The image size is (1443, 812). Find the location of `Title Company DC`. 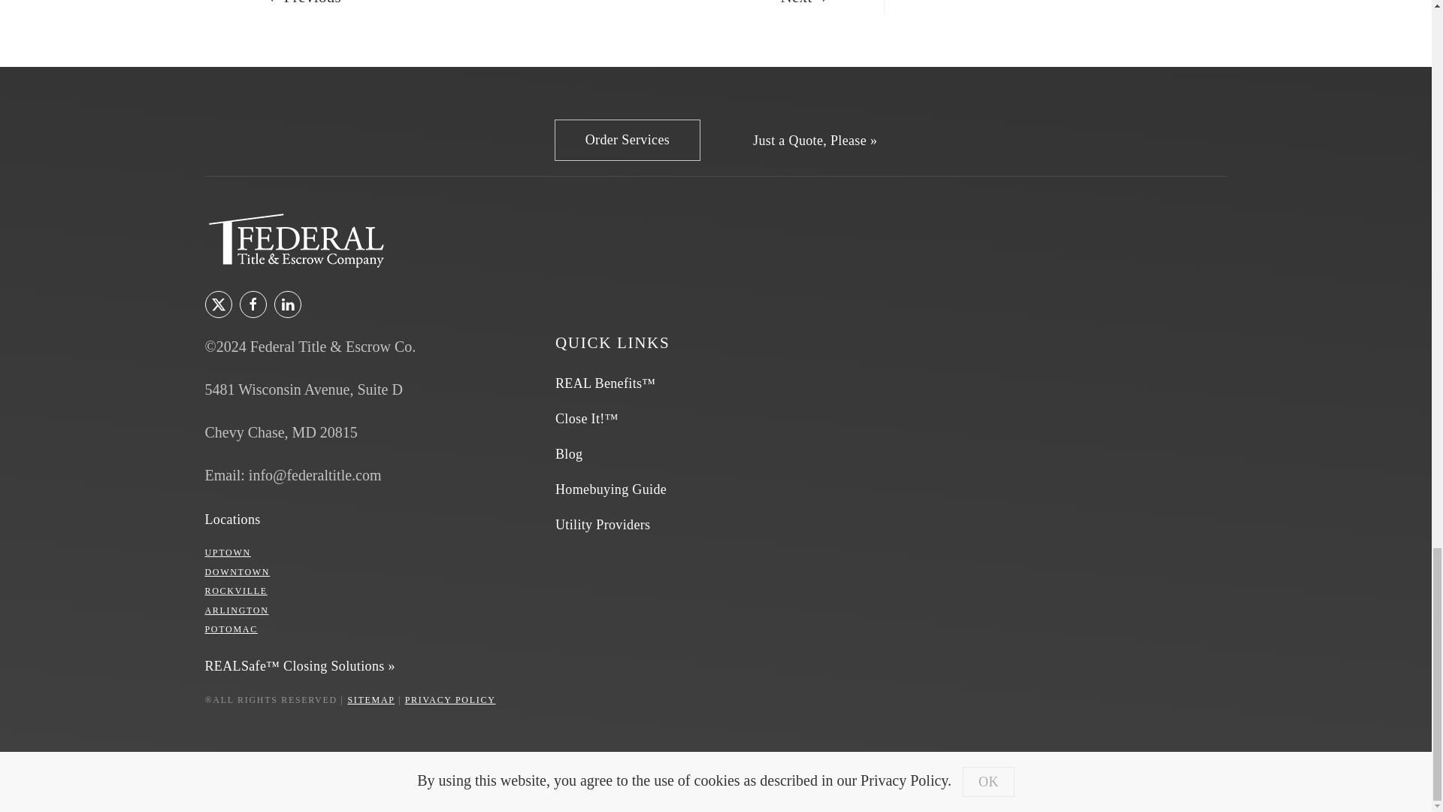

Title Company DC is located at coordinates (237, 571).